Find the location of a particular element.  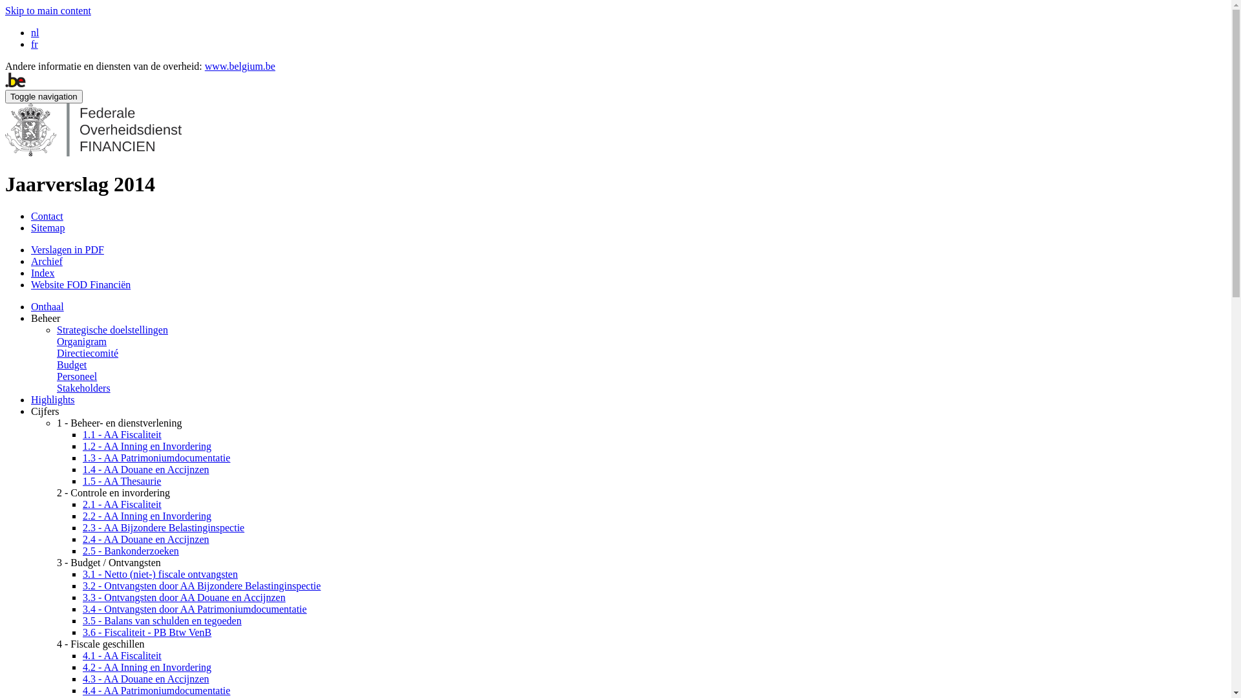

2.2 - AA Inning en Invordering is located at coordinates (147, 516).